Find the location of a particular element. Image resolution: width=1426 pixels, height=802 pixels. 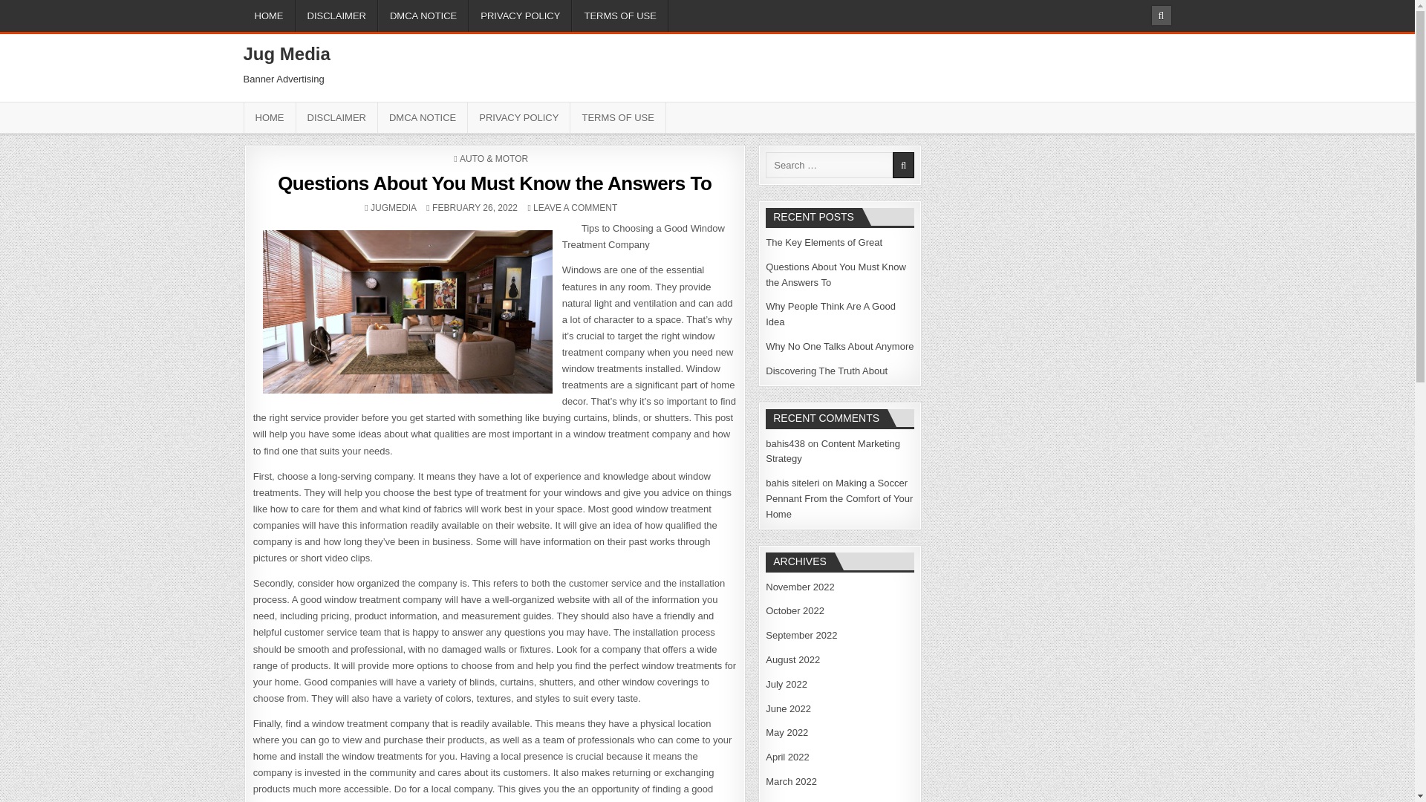

DMCA NOTICE is located at coordinates (423, 16).